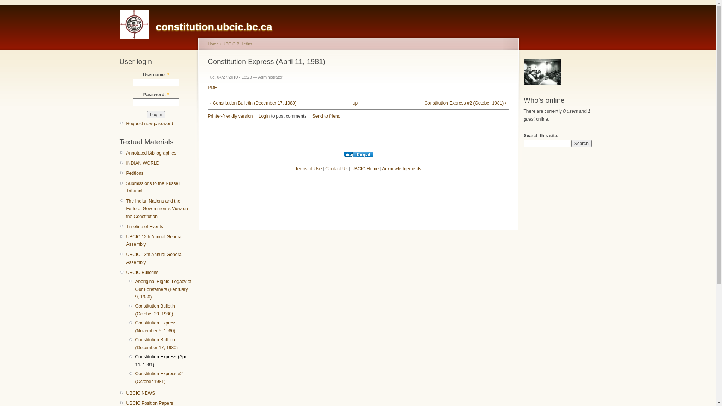  What do you see at coordinates (365, 169) in the screenshot?
I see `UBCIC Home` at bounding box center [365, 169].